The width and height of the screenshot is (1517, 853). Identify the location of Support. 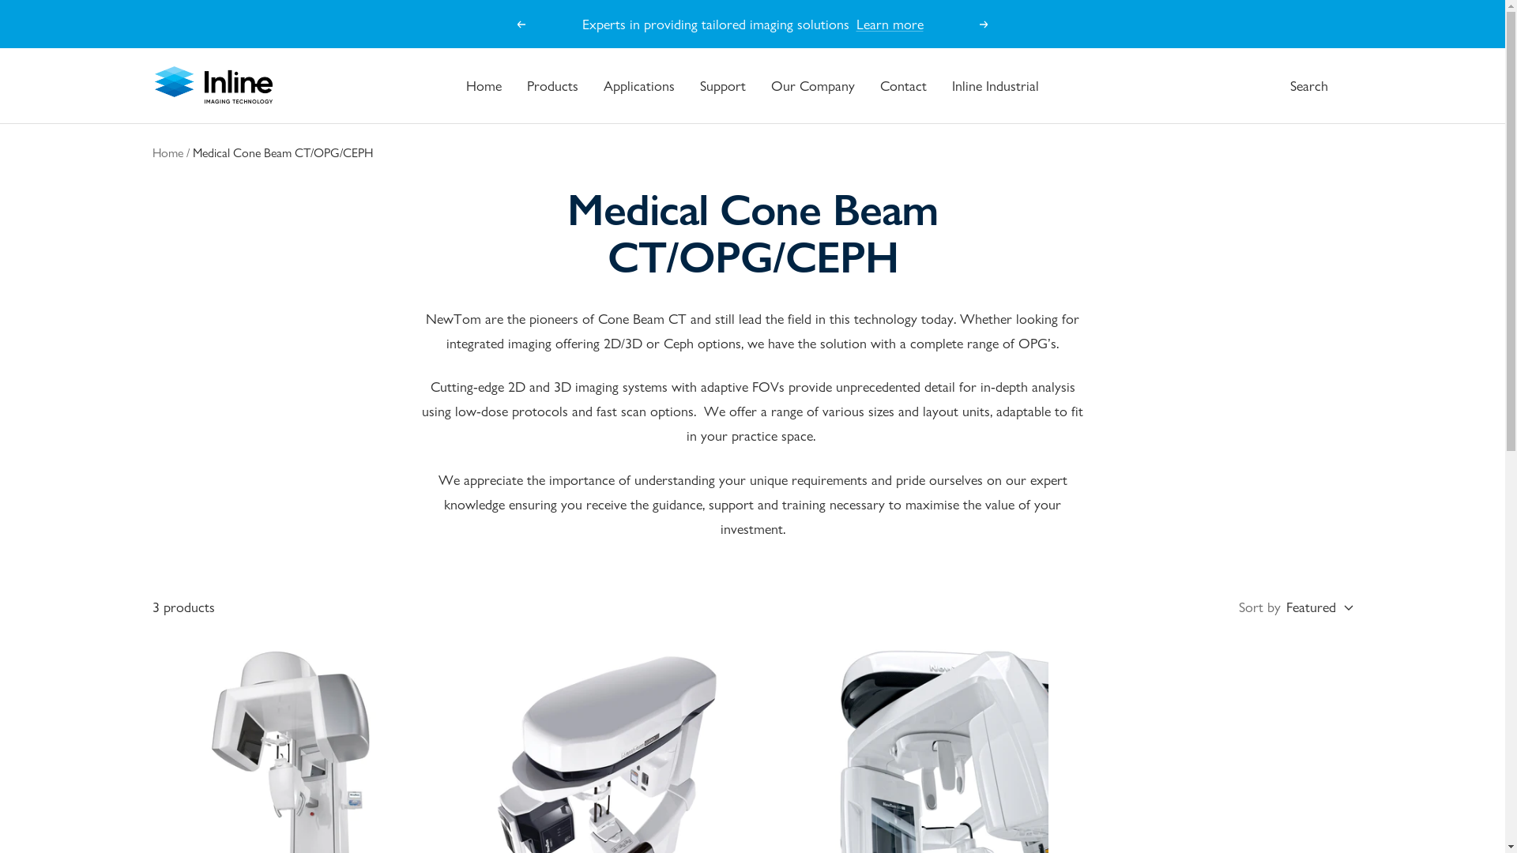
(723, 85).